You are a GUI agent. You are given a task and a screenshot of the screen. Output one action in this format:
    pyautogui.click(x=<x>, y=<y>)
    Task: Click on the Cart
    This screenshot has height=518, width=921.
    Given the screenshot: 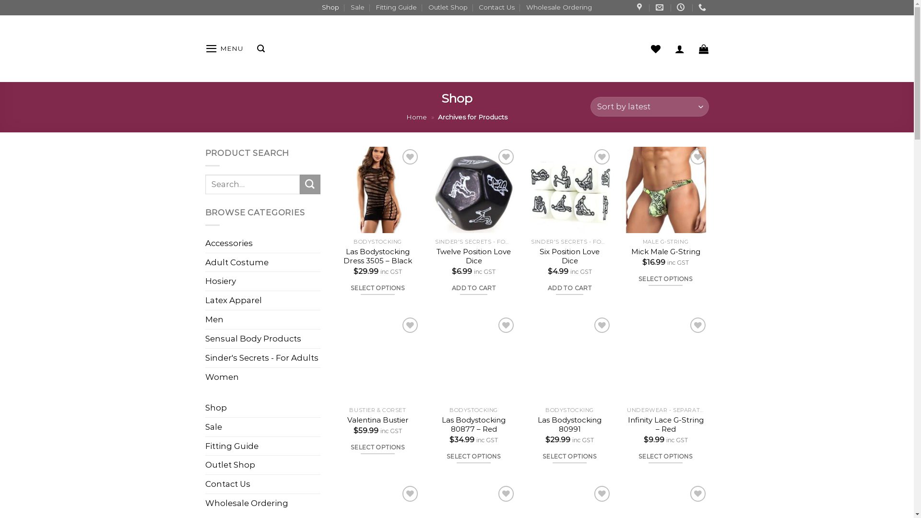 What is the action you would take?
    pyautogui.click(x=704, y=49)
    